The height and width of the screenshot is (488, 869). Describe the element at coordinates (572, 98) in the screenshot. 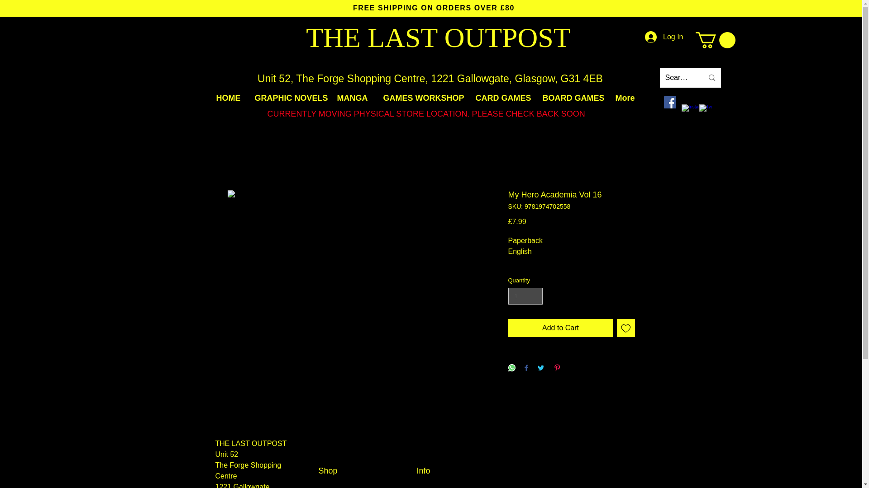

I see `BOARD GAMES` at that location.